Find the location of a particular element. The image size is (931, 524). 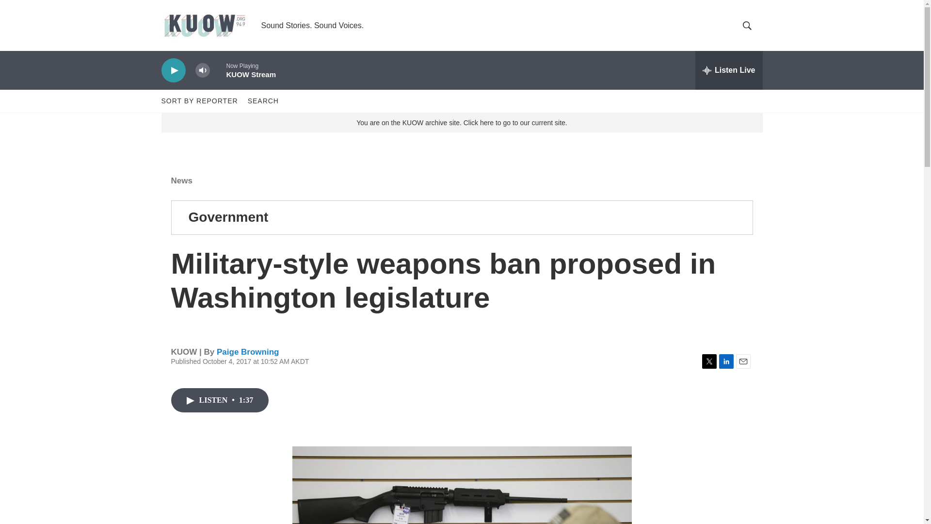

LinkedIn is located at coordinates (726, 361).